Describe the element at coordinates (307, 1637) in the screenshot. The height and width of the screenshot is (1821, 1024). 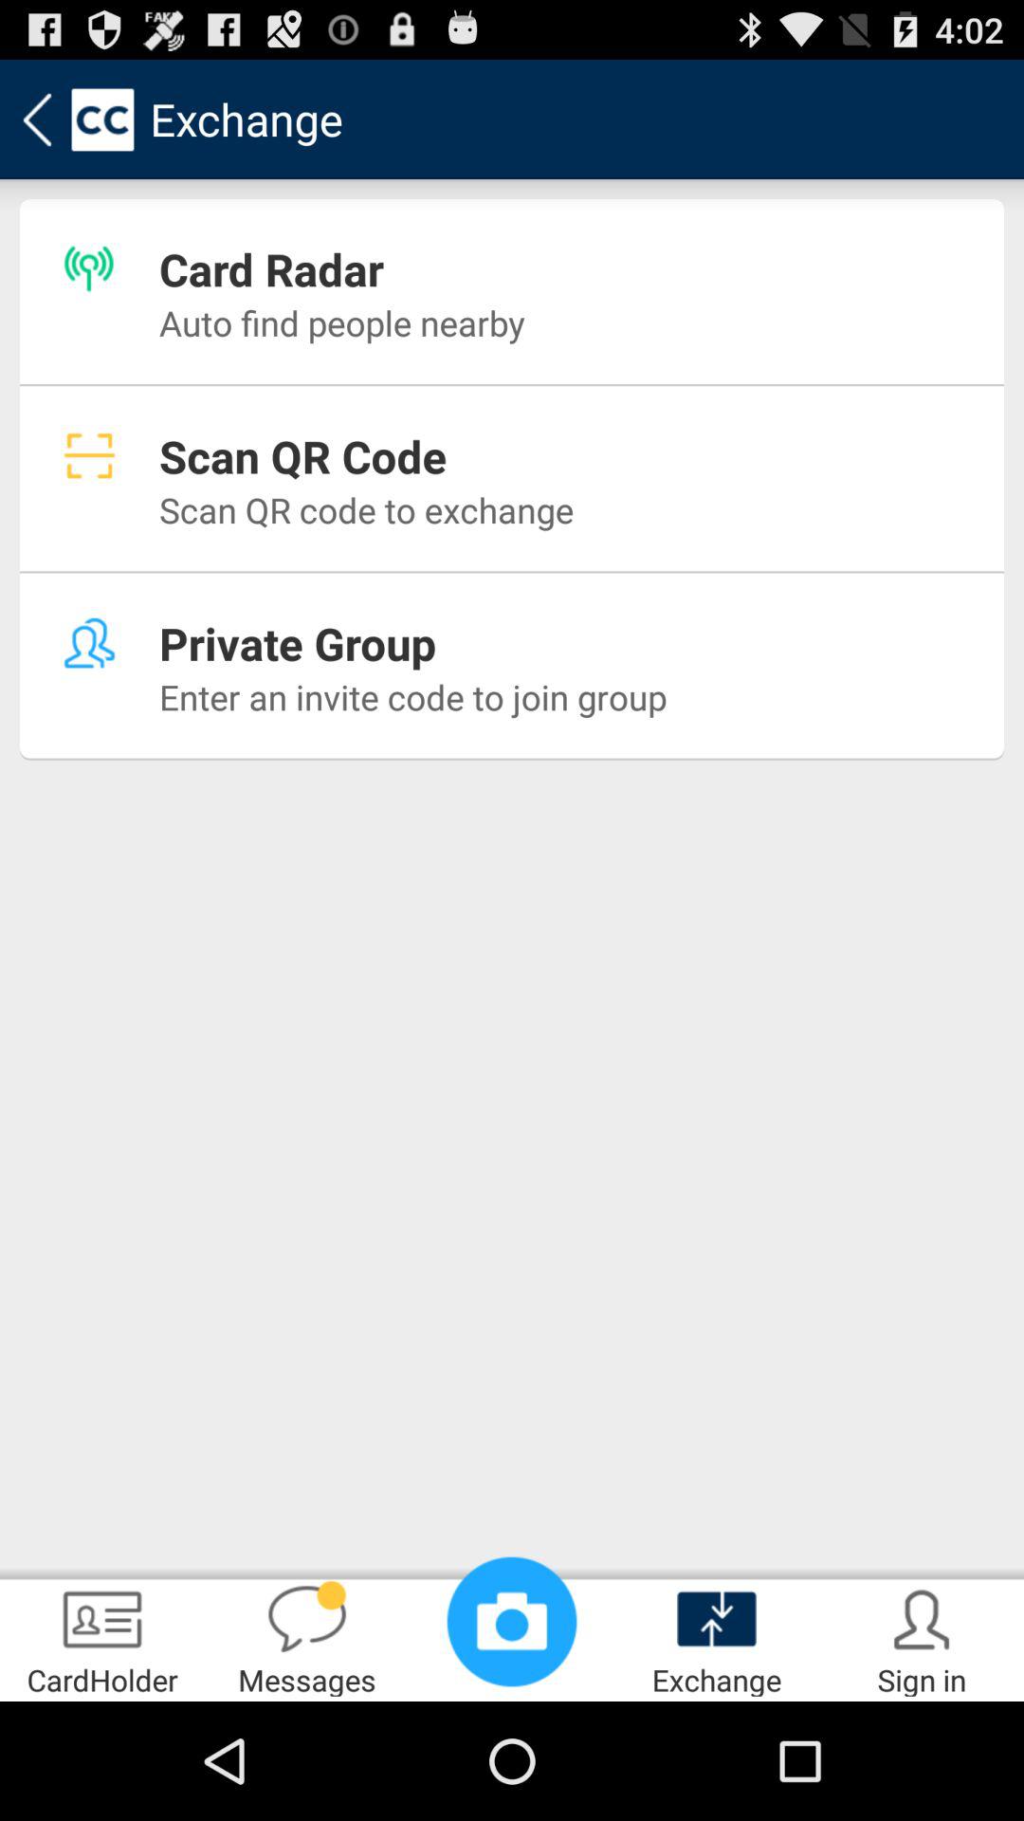
I see `open item to the right of the cardholder item` at that location.